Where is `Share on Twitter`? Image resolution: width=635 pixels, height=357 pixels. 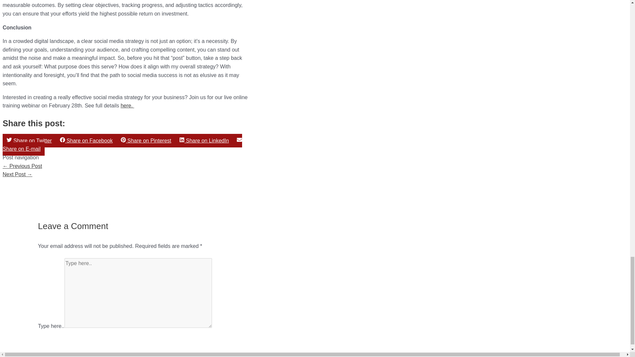
Share on Twitter is located at coordinates (29, 141).